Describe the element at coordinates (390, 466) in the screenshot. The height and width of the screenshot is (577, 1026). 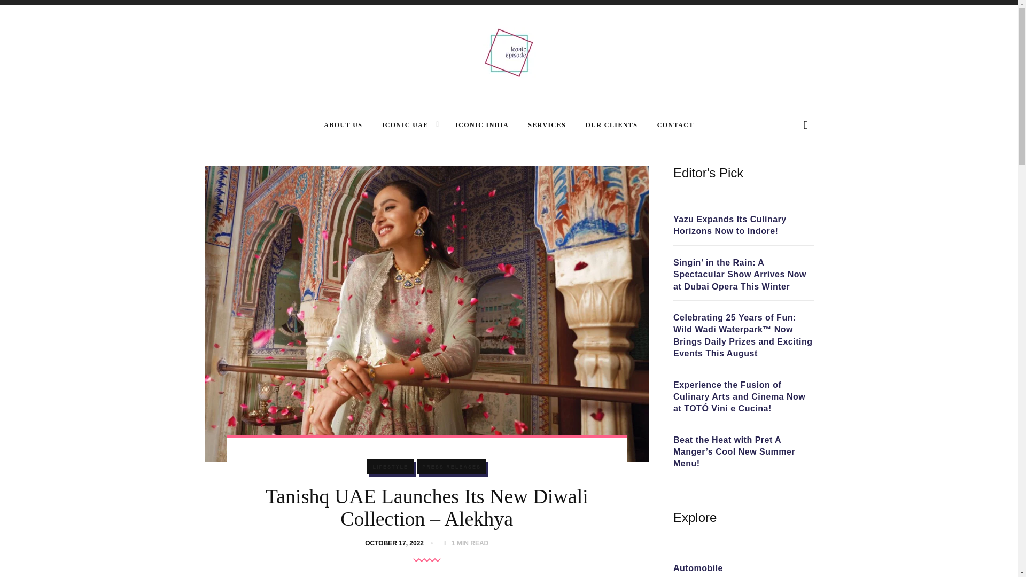
I see `LIFESTYLE` at that location.